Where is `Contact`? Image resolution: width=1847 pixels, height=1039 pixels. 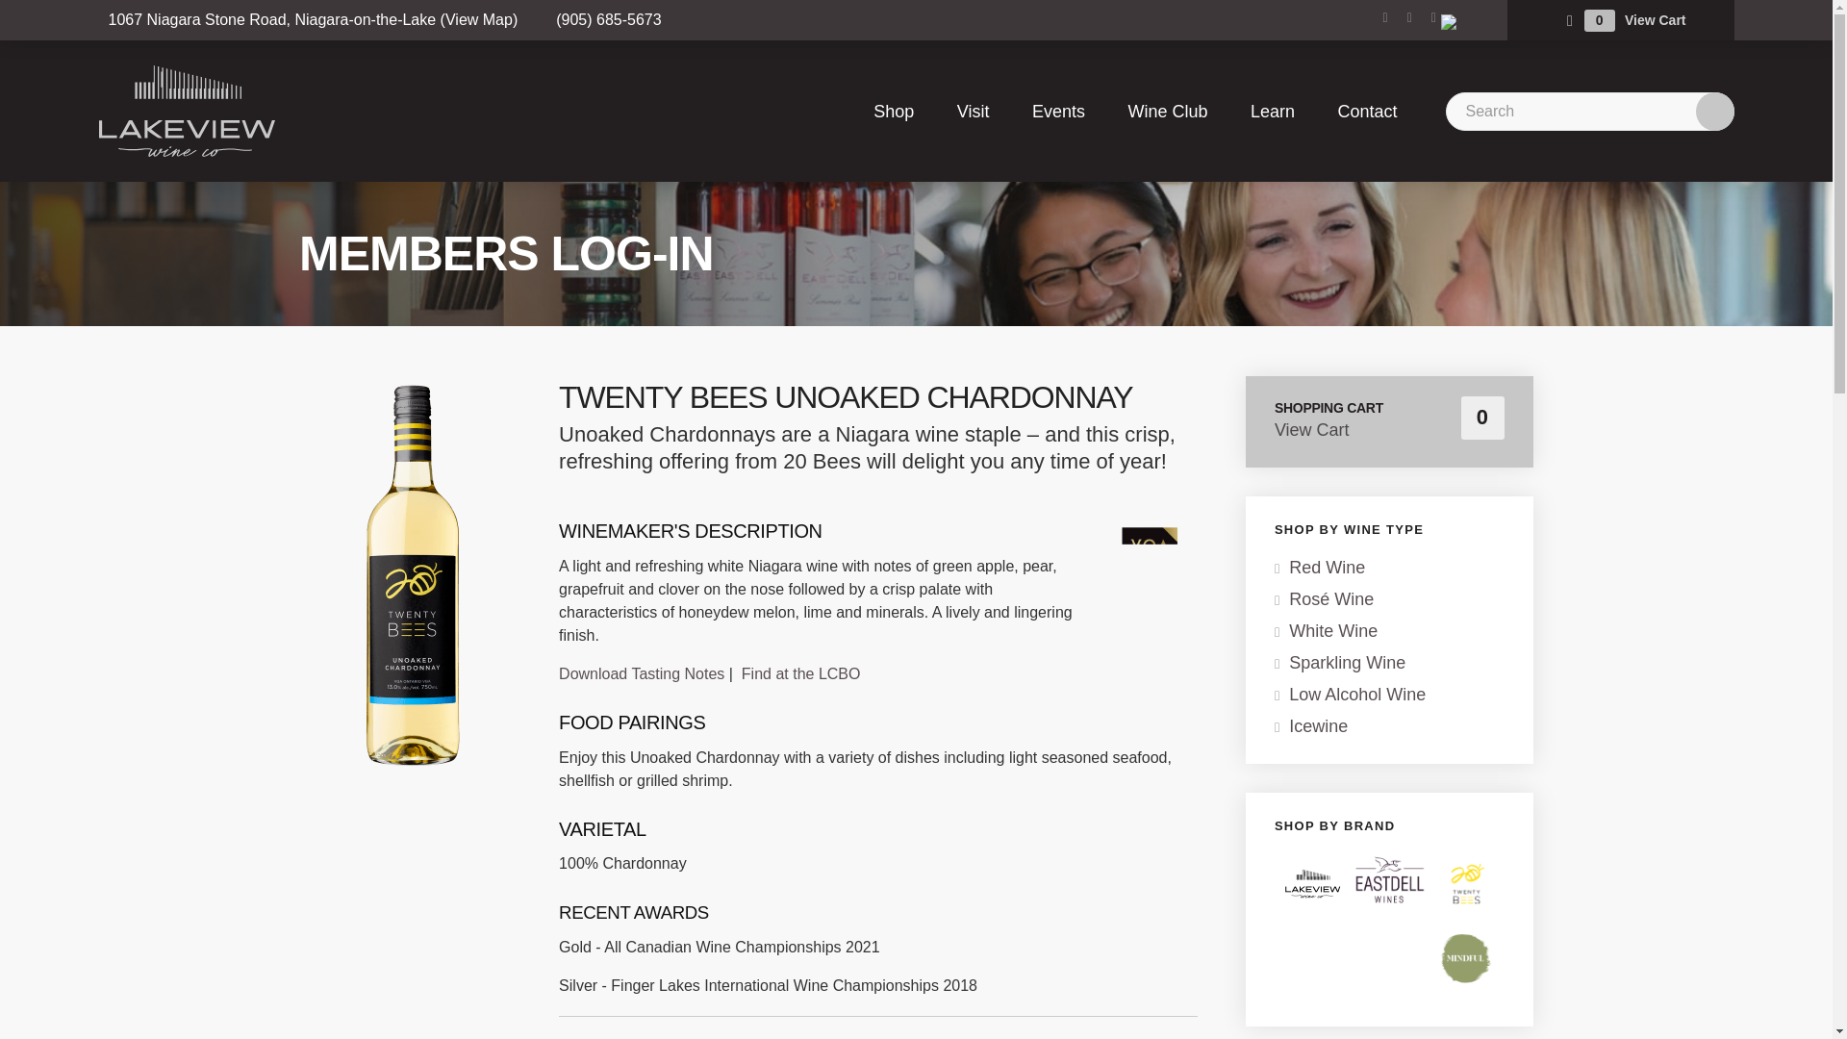 Contact is located at coordinates (1356, 112).